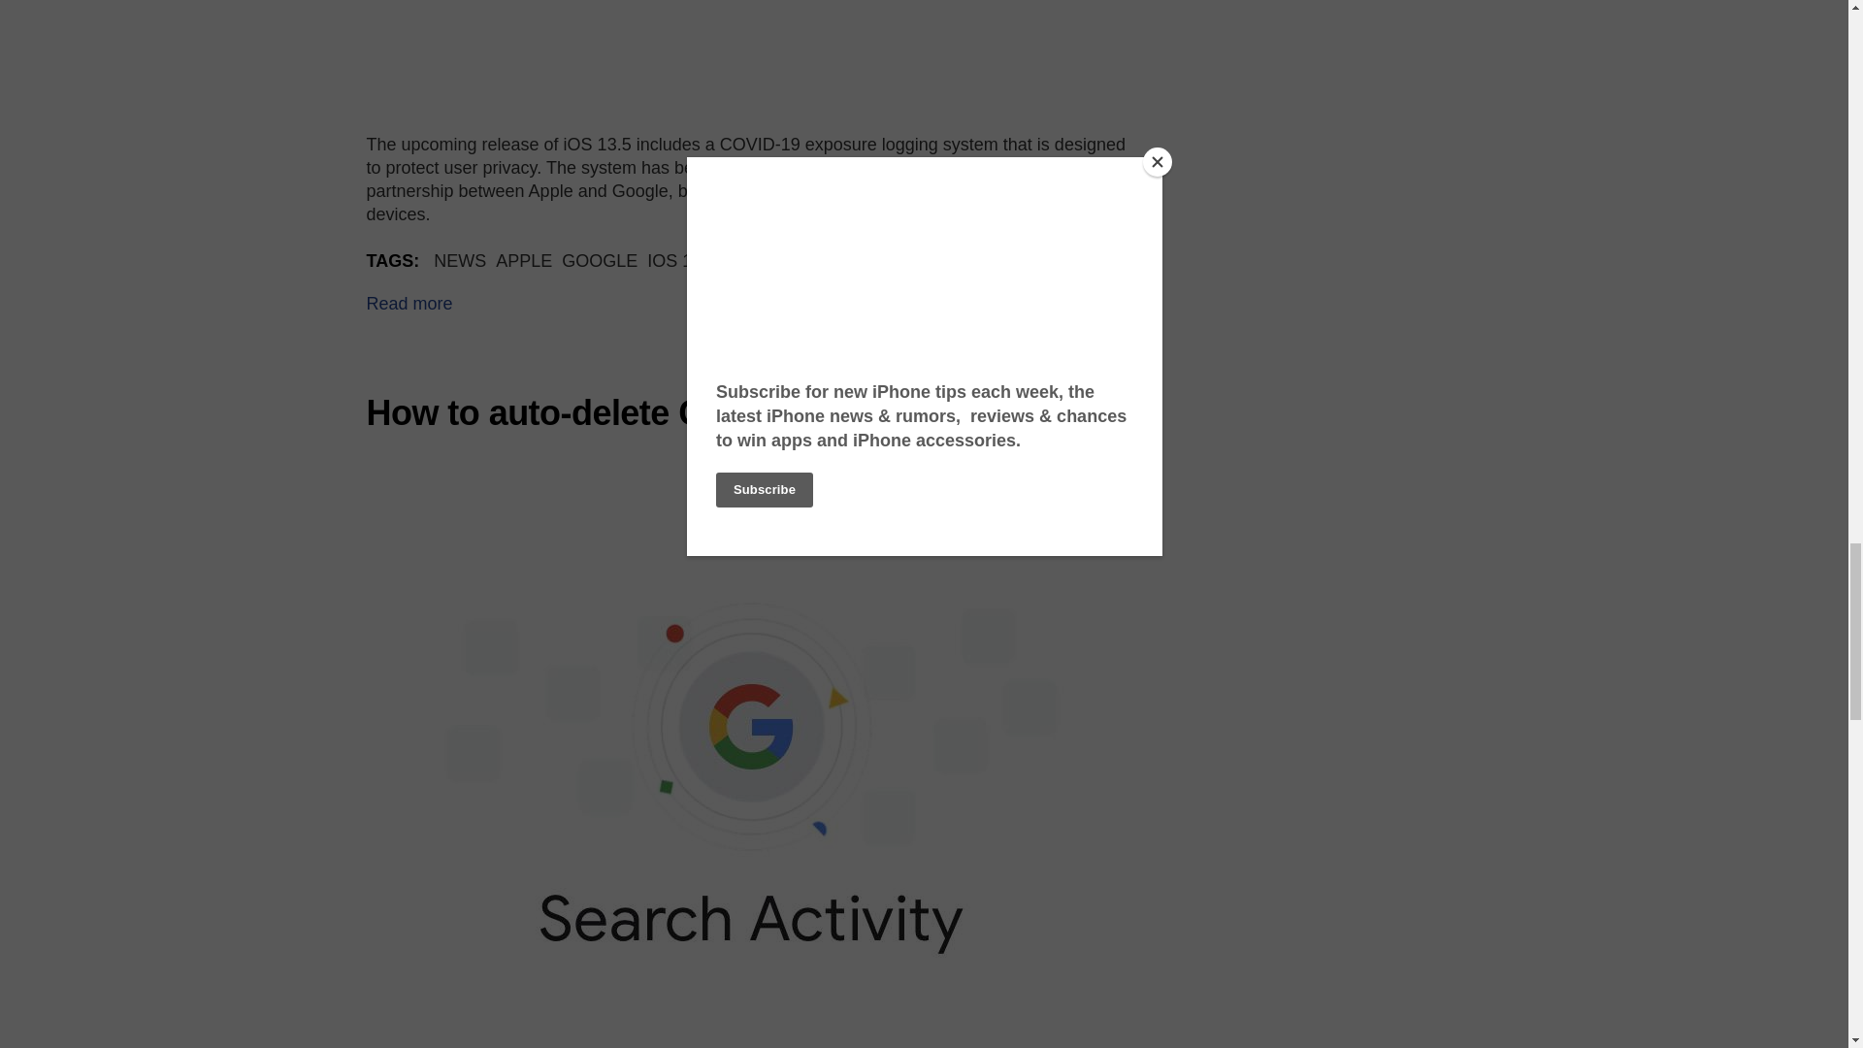 The image size is (1863, 1048). What do you see at coordinates (460, 260) in the screenshot?
I see `NEWS` at bounding box center [460, 260].